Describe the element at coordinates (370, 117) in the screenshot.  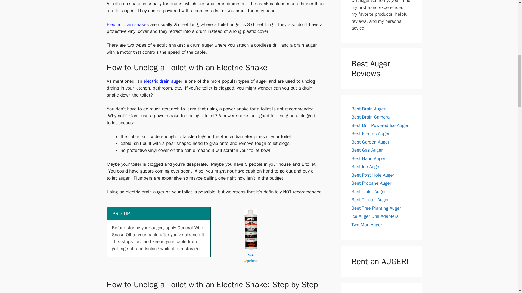
I see `Best Drain Camera` at that location.